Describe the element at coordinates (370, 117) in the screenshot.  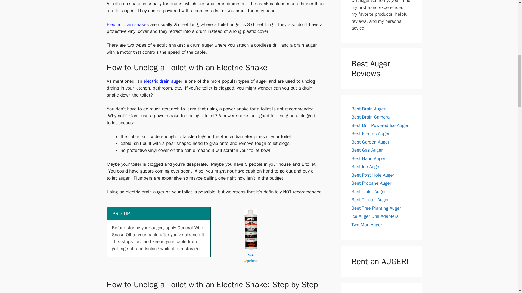
I see `Best Drain Camera` at that location.